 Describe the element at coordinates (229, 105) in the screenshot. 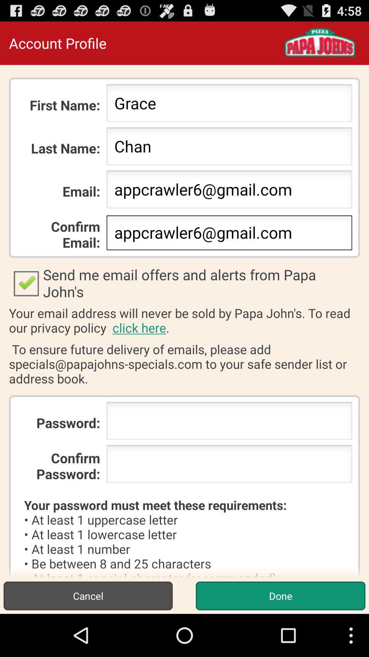

I see `choose icon to the right of first name: item` at that location.